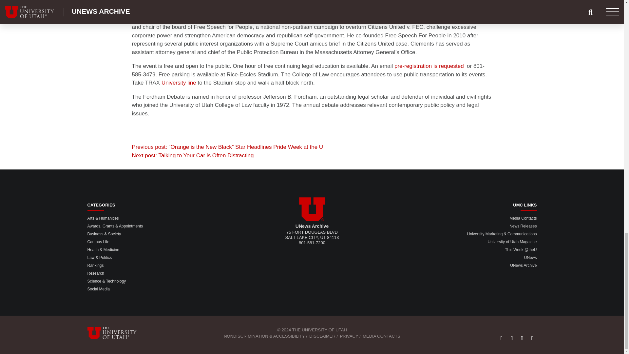 The height and width of the screenshot is (354, 629). What do you see at coordinates (192, 155) in the screenshot?
I see `Next post: Talking to Your Car is Often Distracting` at bounding box center [192, 155].